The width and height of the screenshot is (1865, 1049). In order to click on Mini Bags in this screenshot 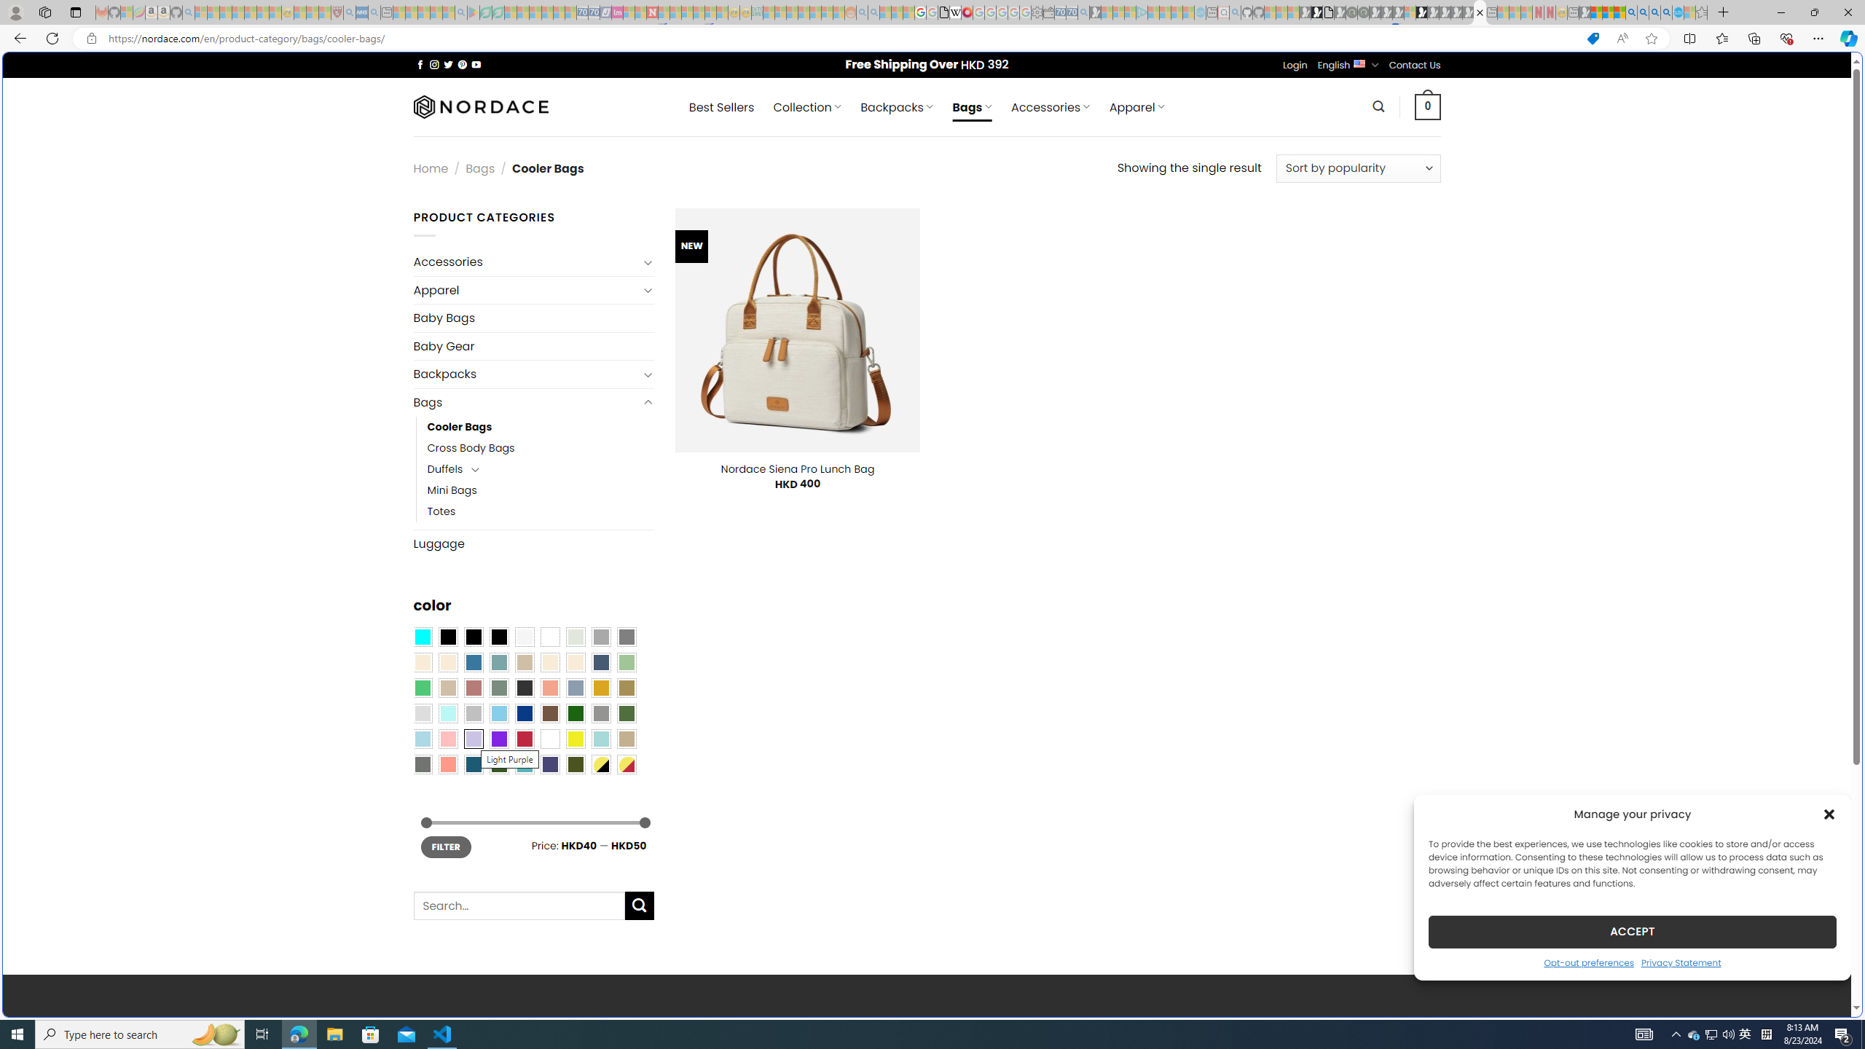, I will do `click(452, 490)`.